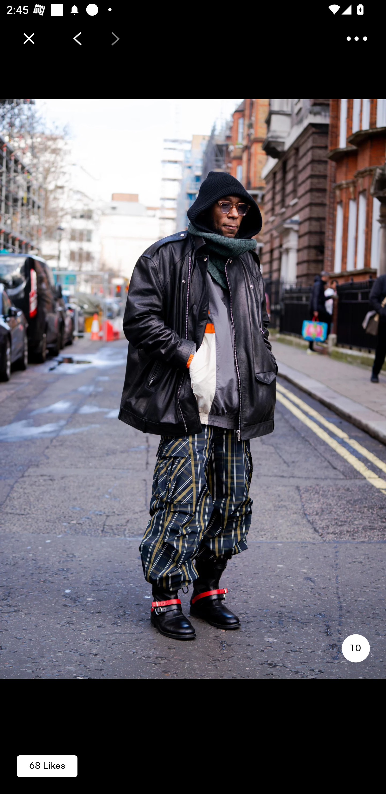 The height and width of the screenshot is (794, 386). What do you see at coordinates (355, 648) in the screenshot?
I see `10` at bounding box center [355, 648].